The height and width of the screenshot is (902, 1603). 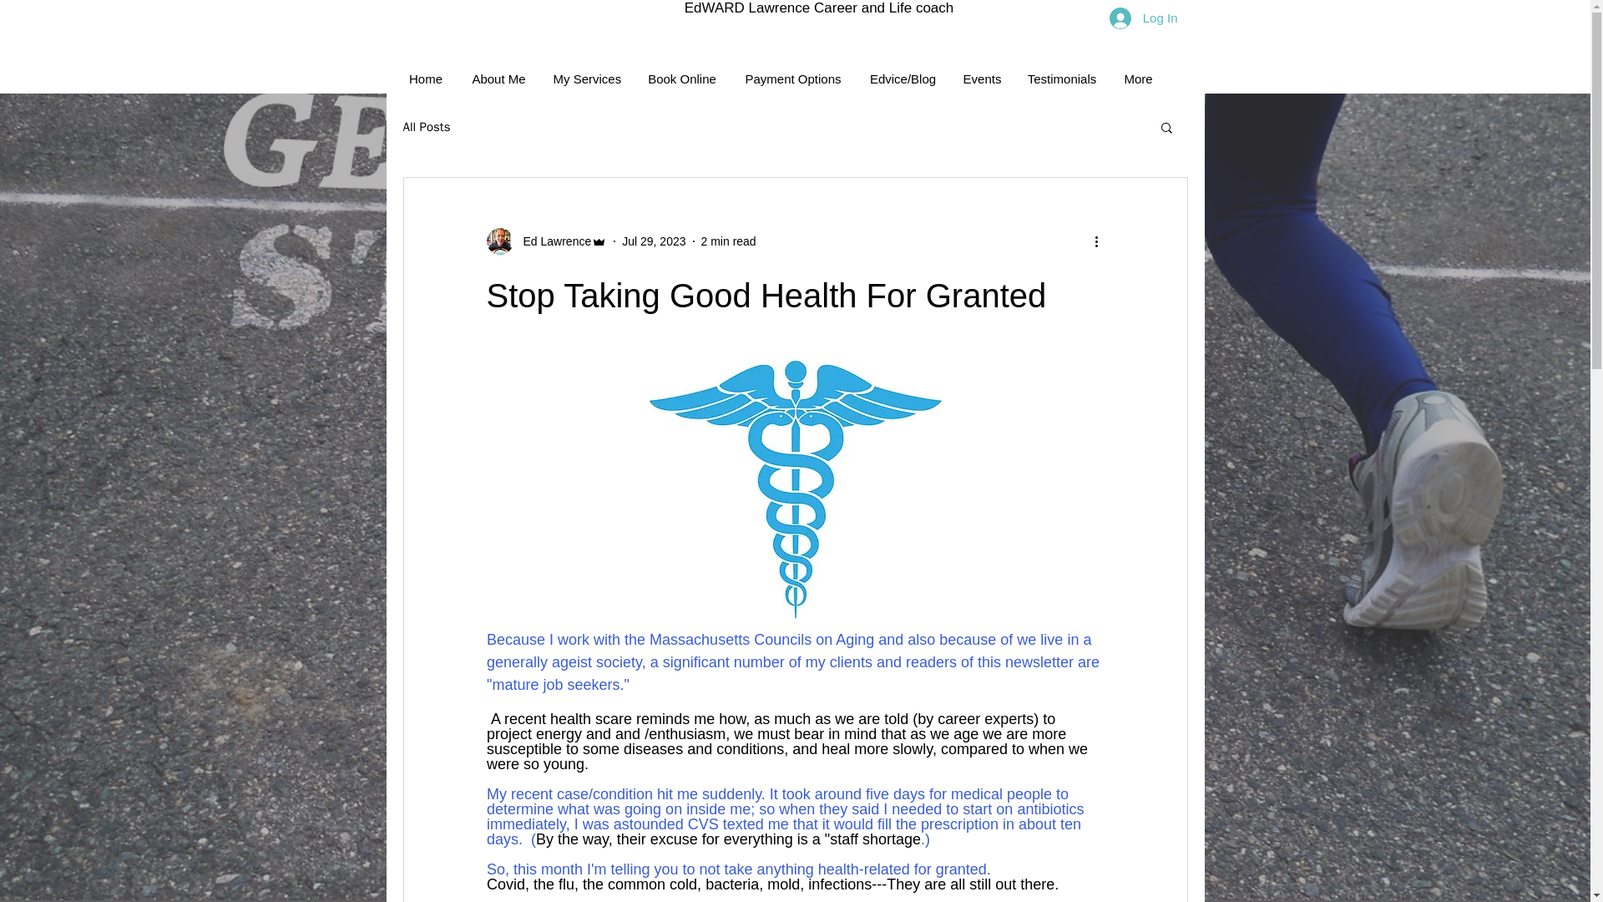 What do you see at coordinates (653, 240) in the screenshot?
I see `Jul 29, 2023` at bounding box center [653, 240].